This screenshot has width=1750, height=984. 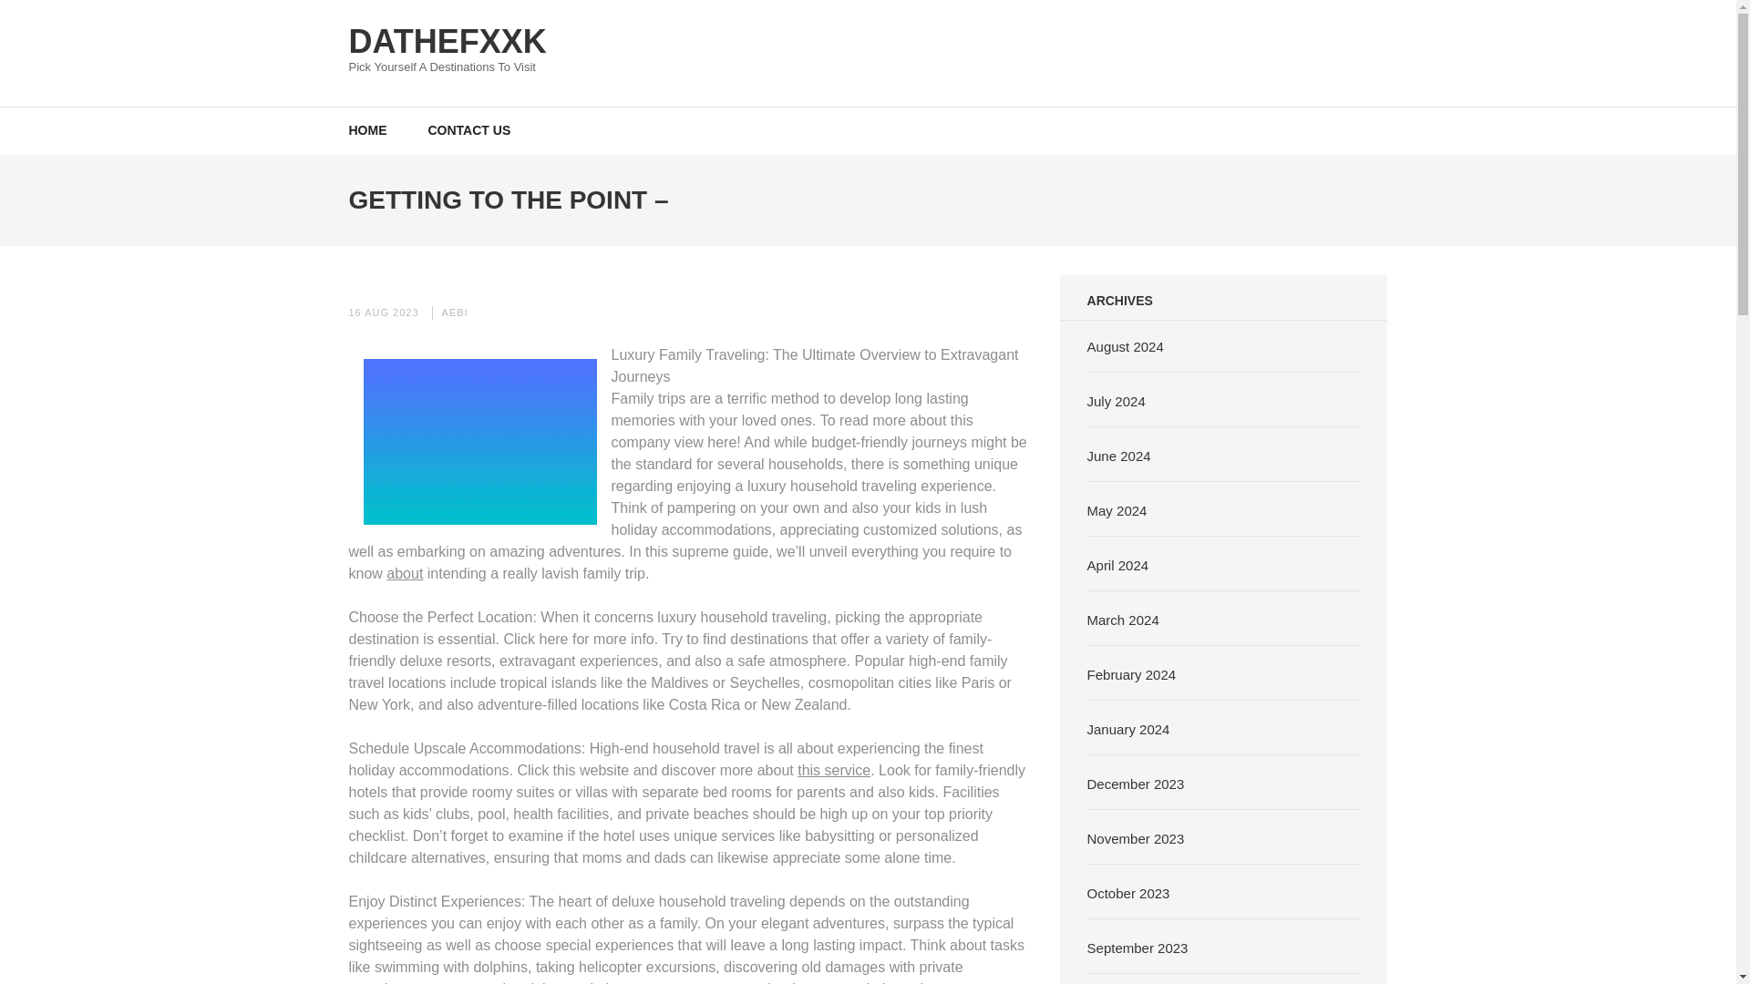 I want to click on August 2024, so click(x=1125, y=346).